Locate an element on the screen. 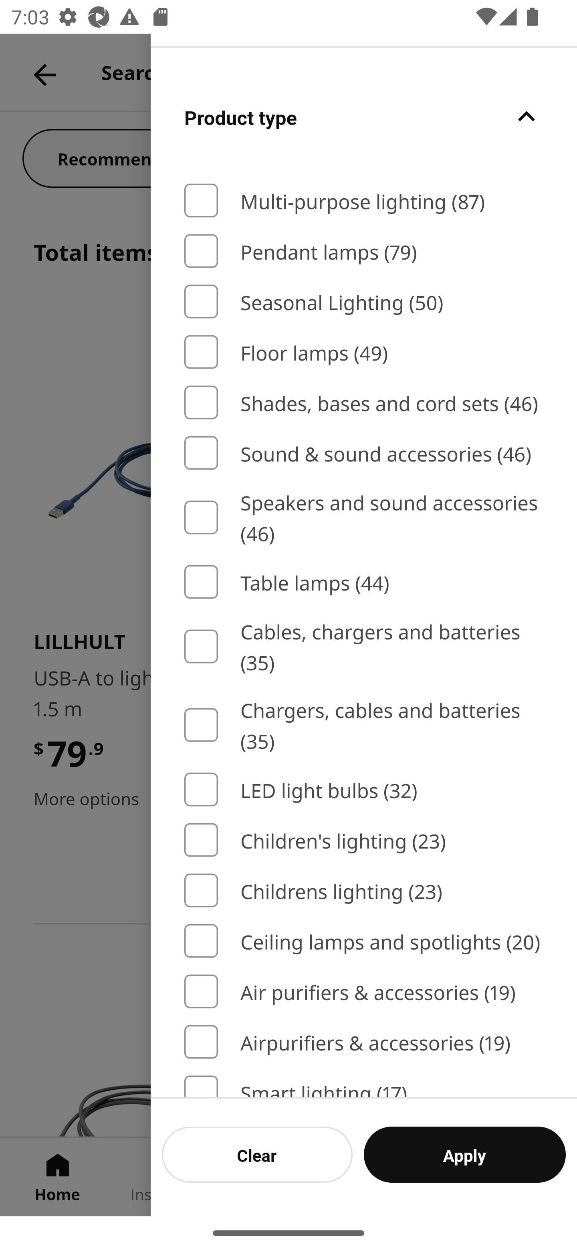 This screenshot has height=1250, width=577. Airpurifiers & accessories (19) is located at coordinates (364, 1042).